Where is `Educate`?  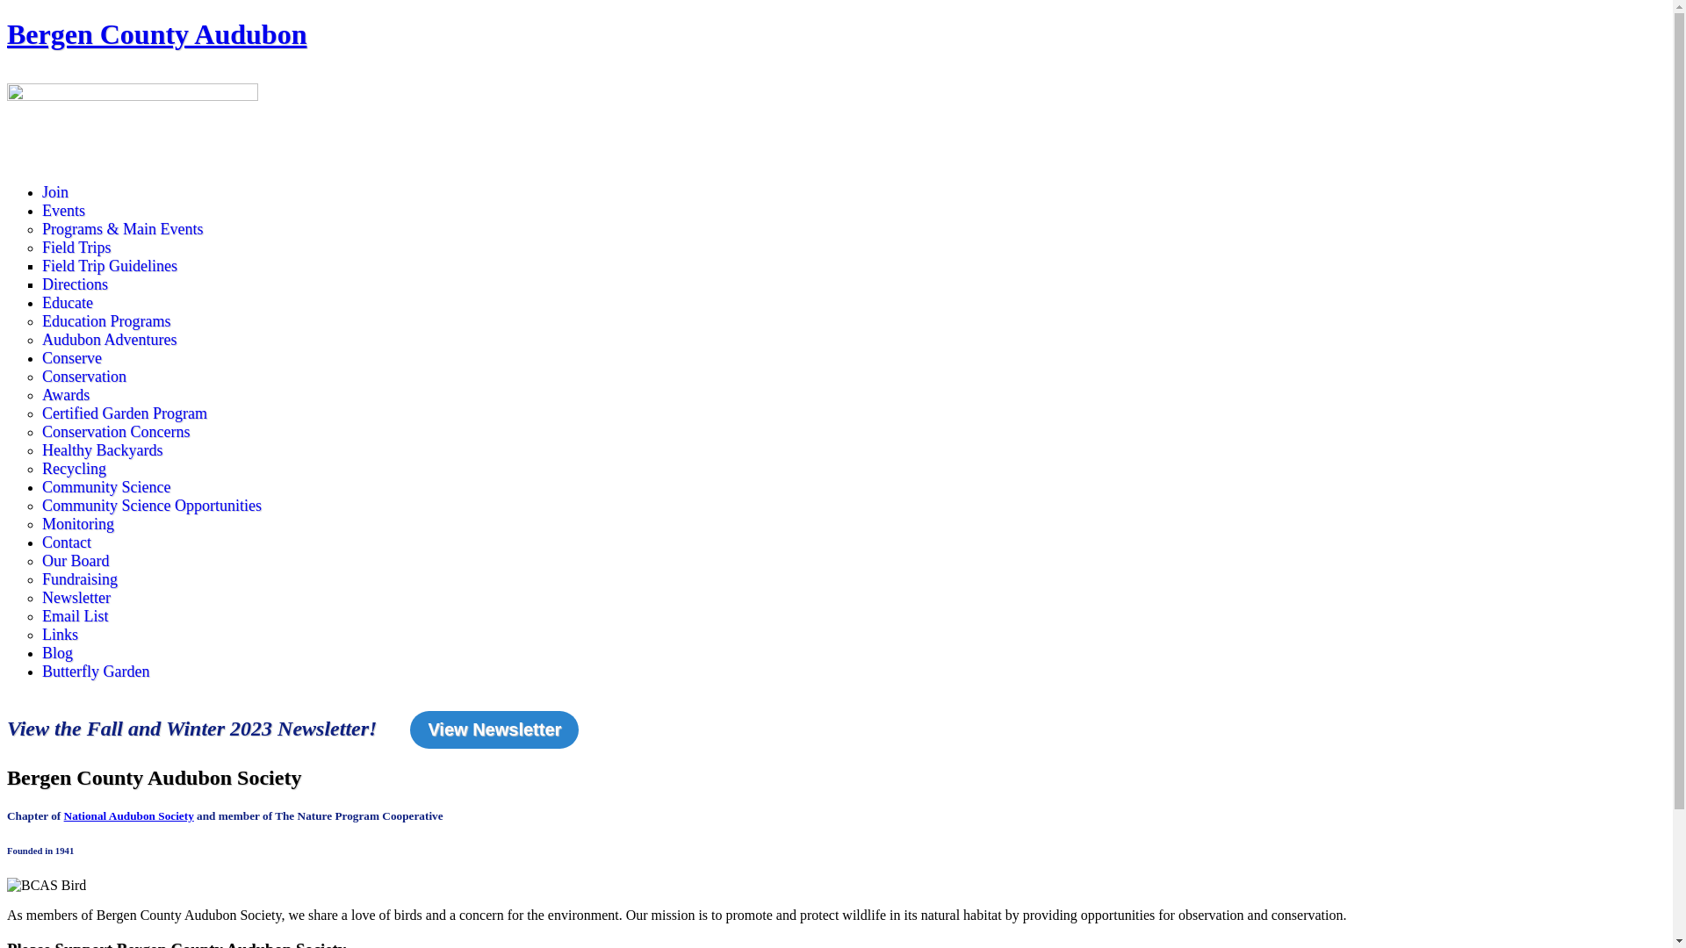 Educate is located at coordinates (68, 304).